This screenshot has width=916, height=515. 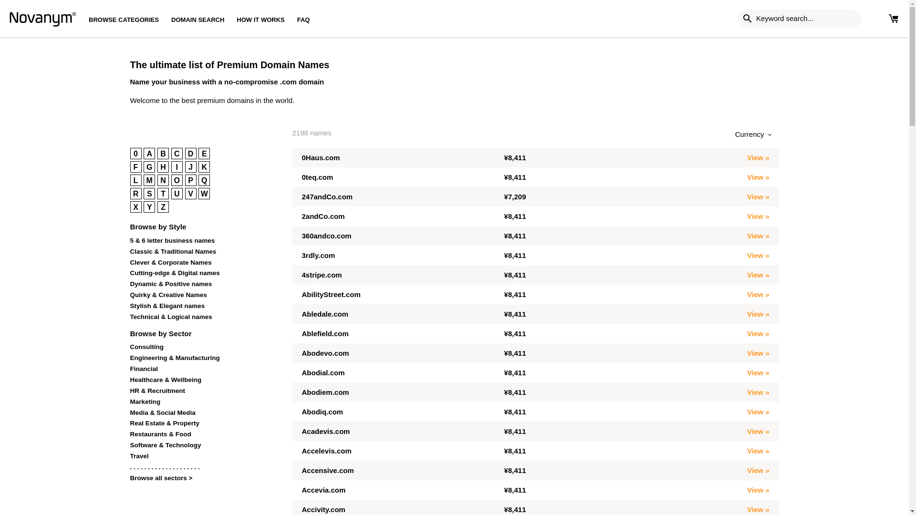 What do you see at coordinates (177, 153) in the screenshot?
I see `C` at bounding box center [177, 153].